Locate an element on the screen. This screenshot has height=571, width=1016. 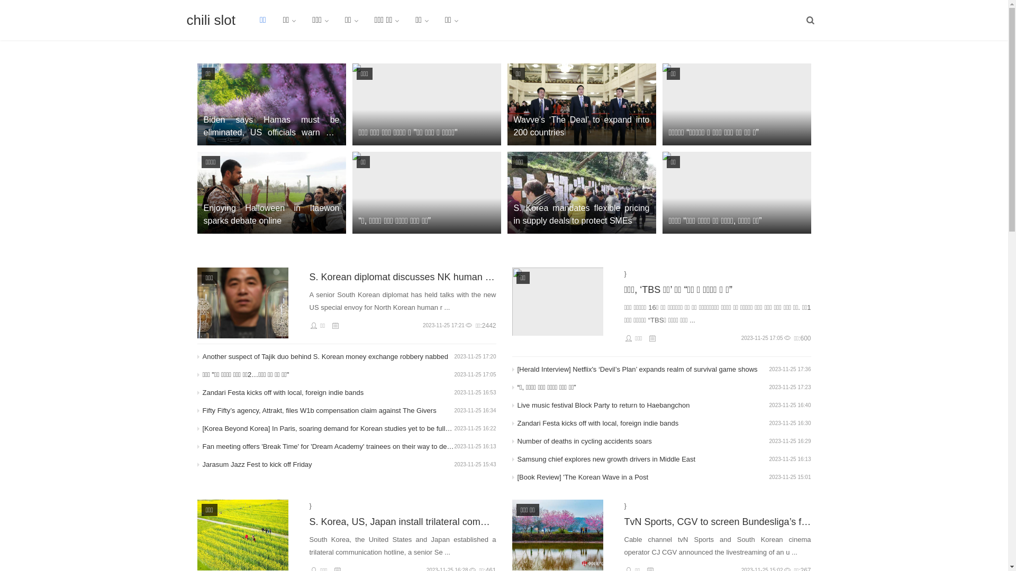
S. is located at coordinates (242, 303).